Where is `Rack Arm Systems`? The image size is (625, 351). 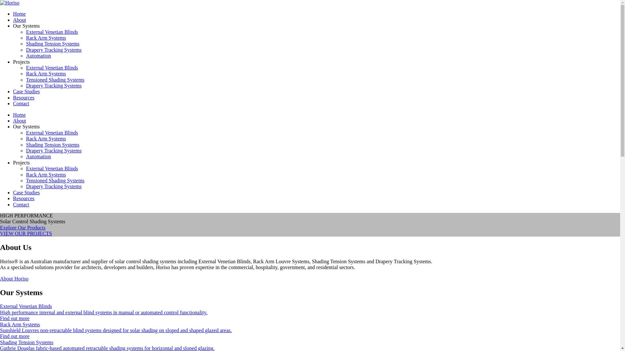
Rack Arm Systems is located at coordinates (46, 138).